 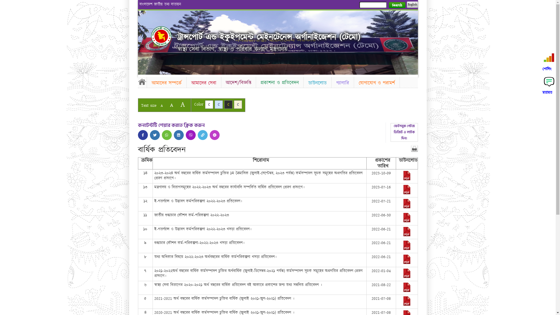 I want to click on 2021-09-13-05-36-d1131c2f9be40c6d736f3866e6b15fde.pdf, so click(x=407, y=291).